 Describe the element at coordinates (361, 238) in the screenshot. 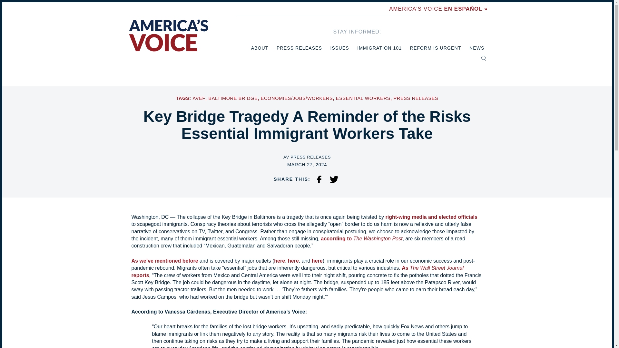

I see `according to The Washington Post` at that location.